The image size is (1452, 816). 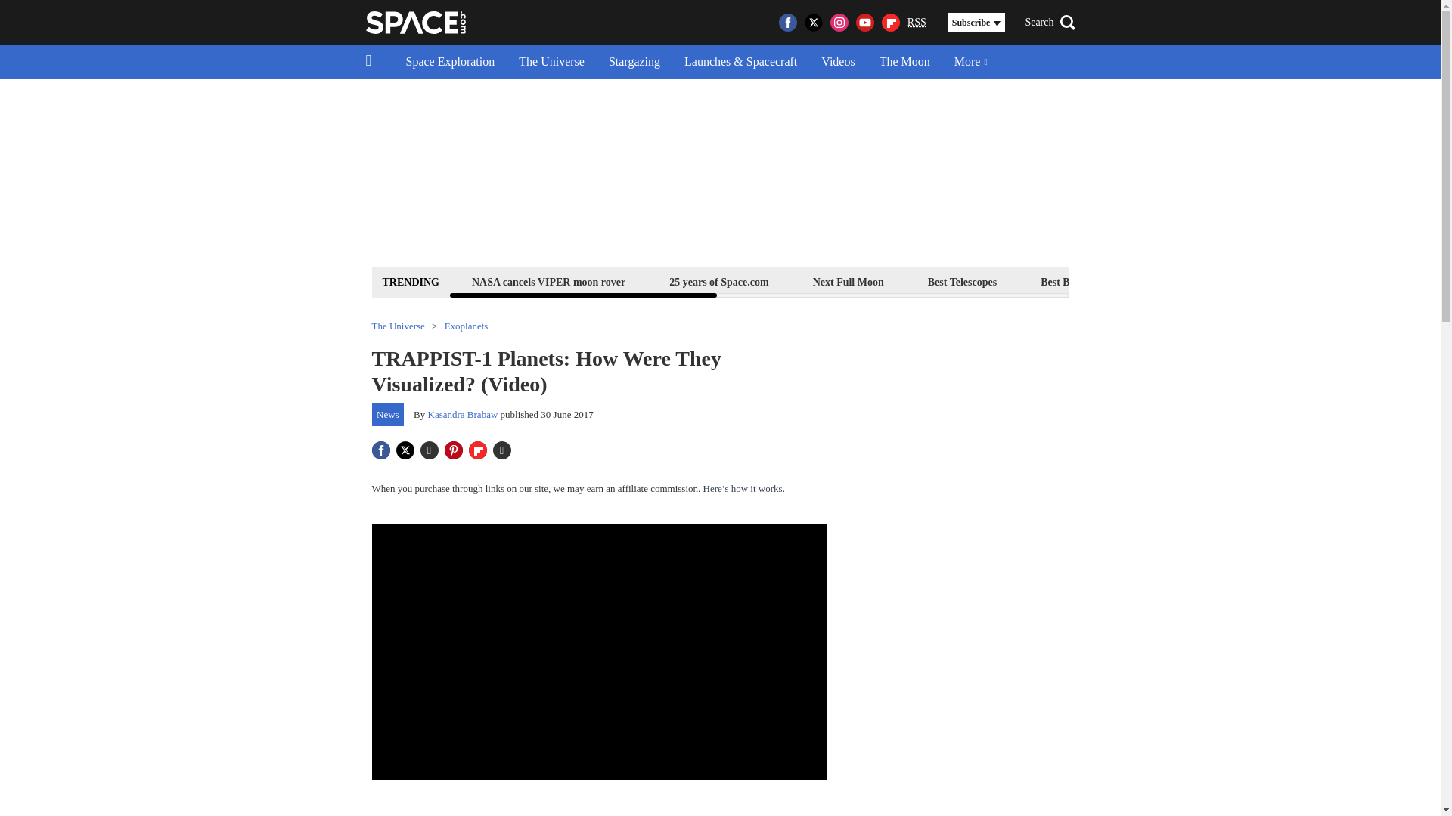 What do you see at coordinates (917, 23) in the screenshot?
I see `RSS` at bounding box center [917, 23].